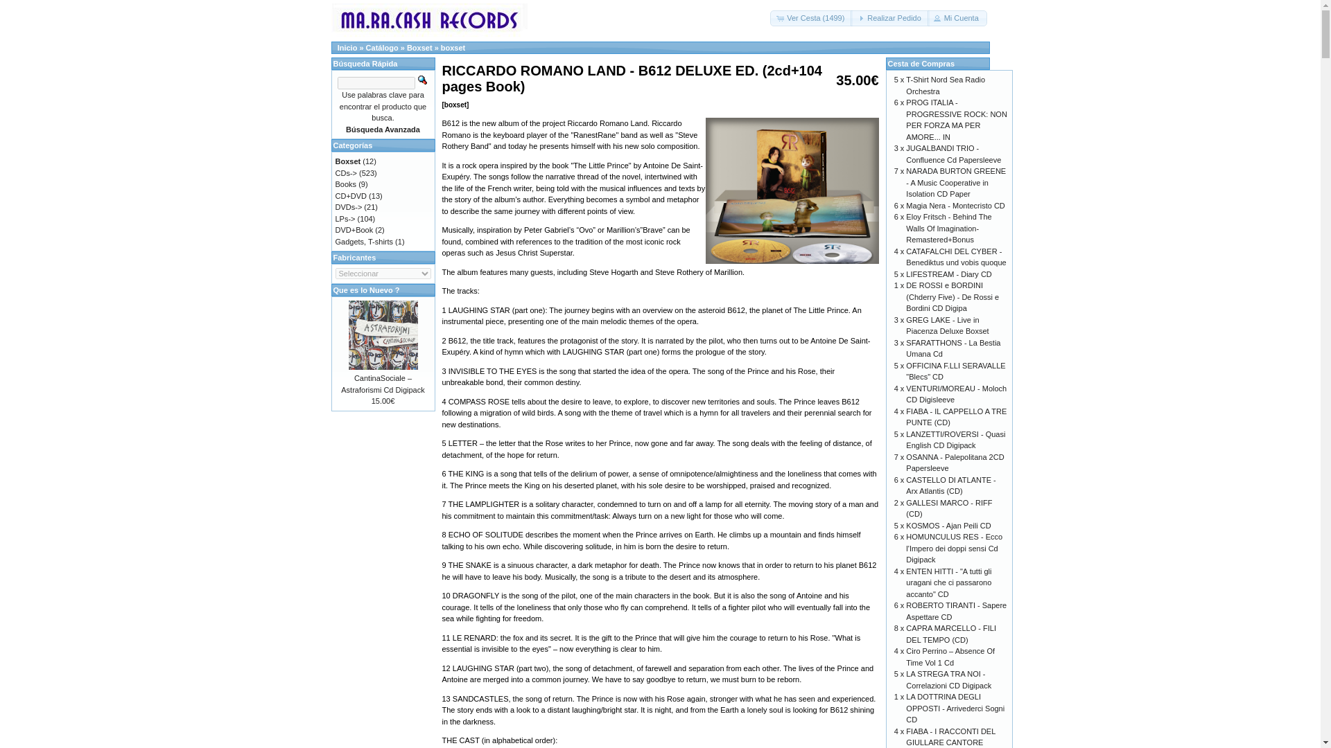 This screenshot has width=1331, height=748. What do you see at coordinates (348, 161) in the screenshot?
I see `Boxset` at bounding box center [348, 161].